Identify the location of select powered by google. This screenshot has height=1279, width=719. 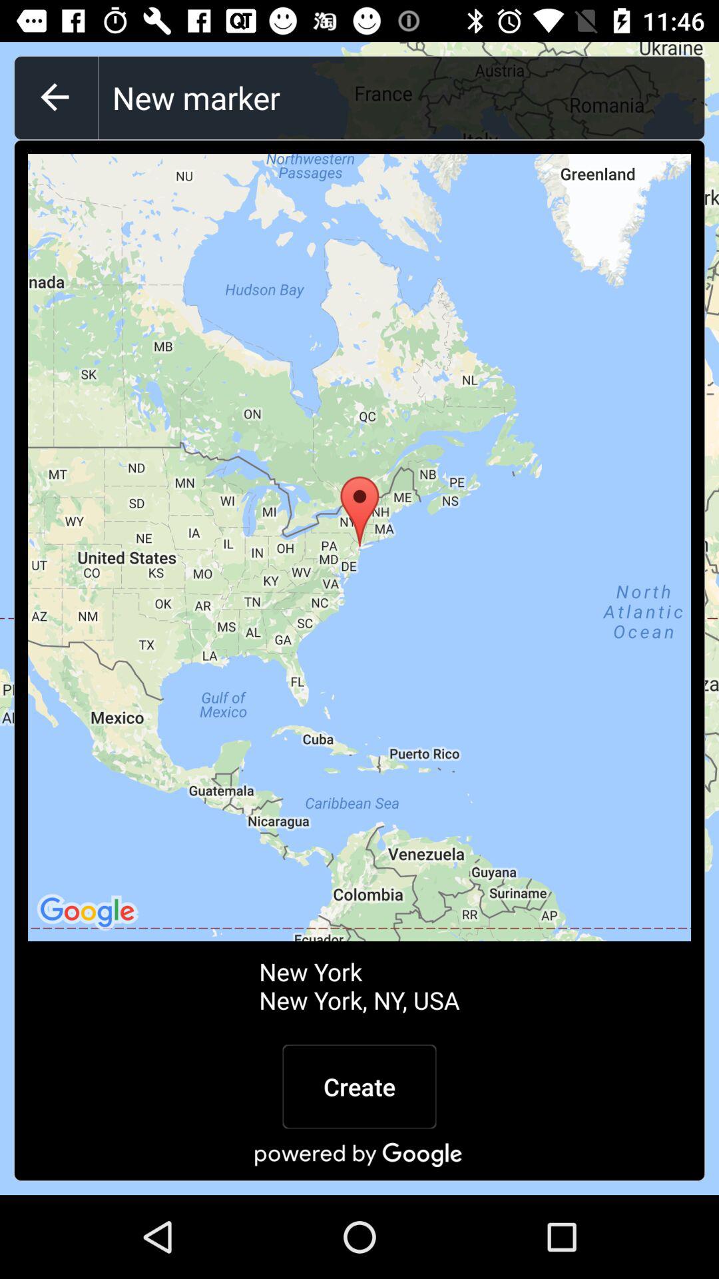
(359, 1154).